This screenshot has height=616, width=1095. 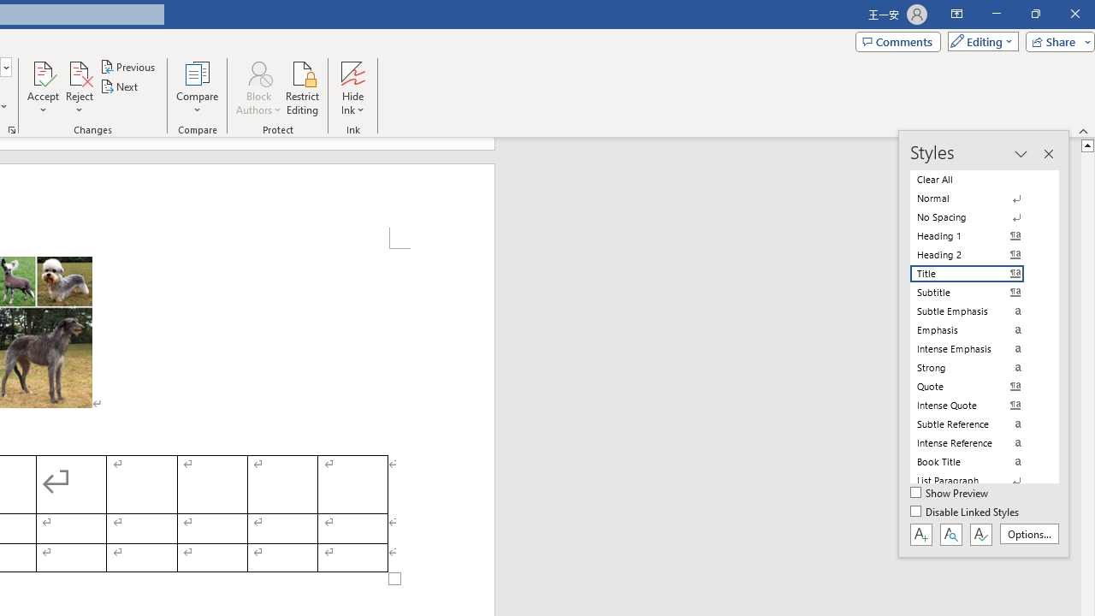 What do you see at coordinates (977, 198) in the screenshot?
I see `Normal` at bounding box center [977, 198].